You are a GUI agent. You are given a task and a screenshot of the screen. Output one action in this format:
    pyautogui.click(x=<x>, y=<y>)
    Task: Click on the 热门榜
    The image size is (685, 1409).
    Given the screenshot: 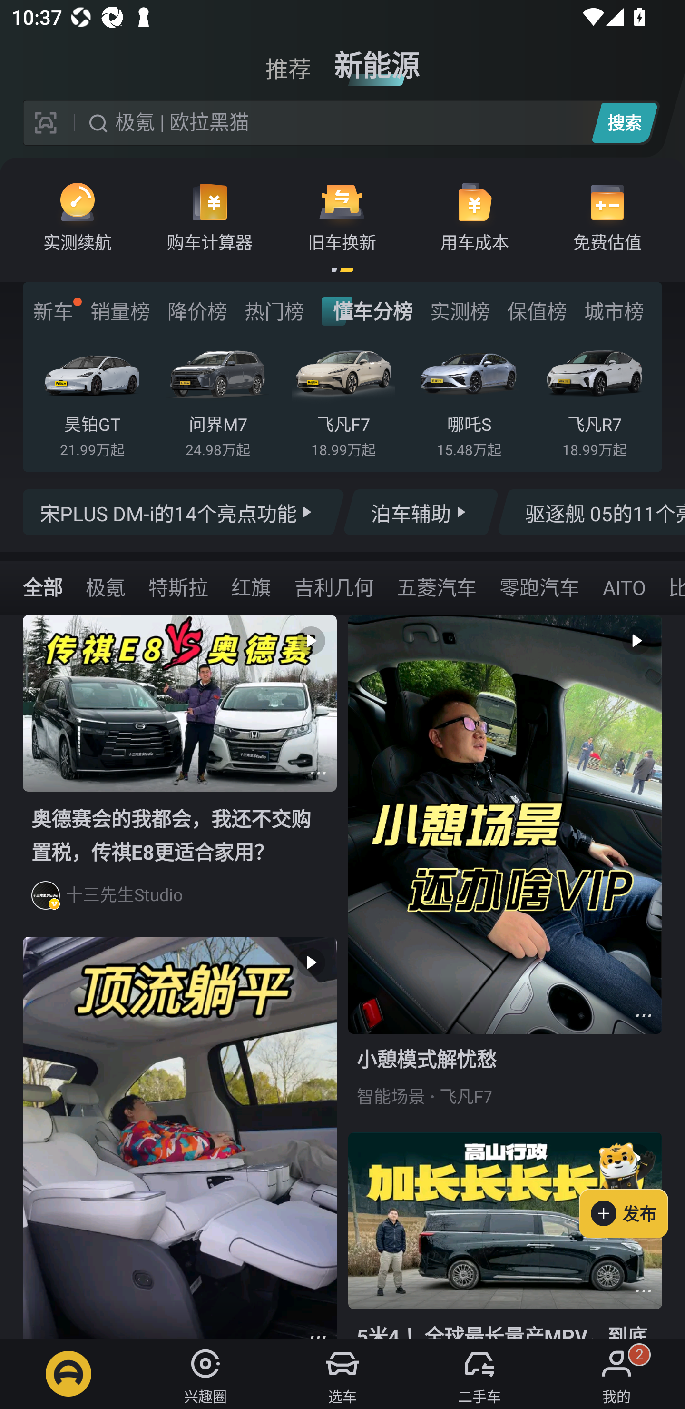 What is the action you would take?
    pyautogui.click(x=274, y=311)
    